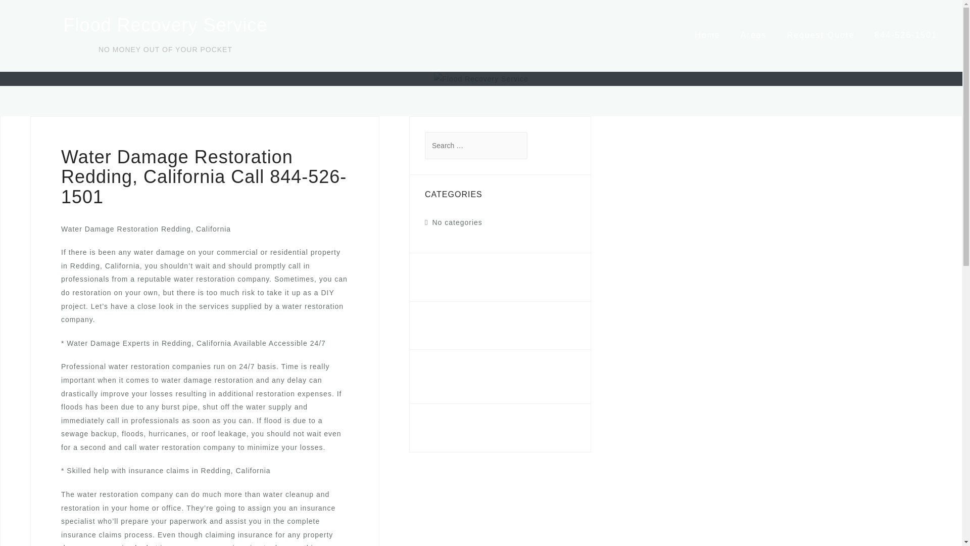  What do you see at coordinates (36, 13) in the screenshot?
I see `Search` at bounding box center [36, 13].